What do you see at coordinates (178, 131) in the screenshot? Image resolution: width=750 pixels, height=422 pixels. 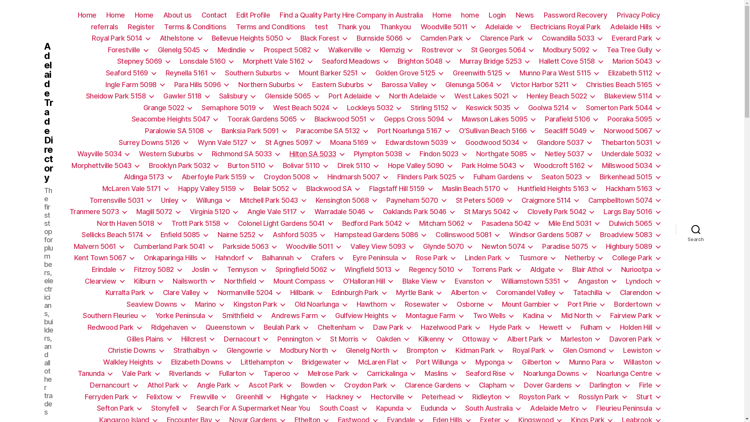 I see `Paralowie SA 5108` at bounding box center [178, 131].